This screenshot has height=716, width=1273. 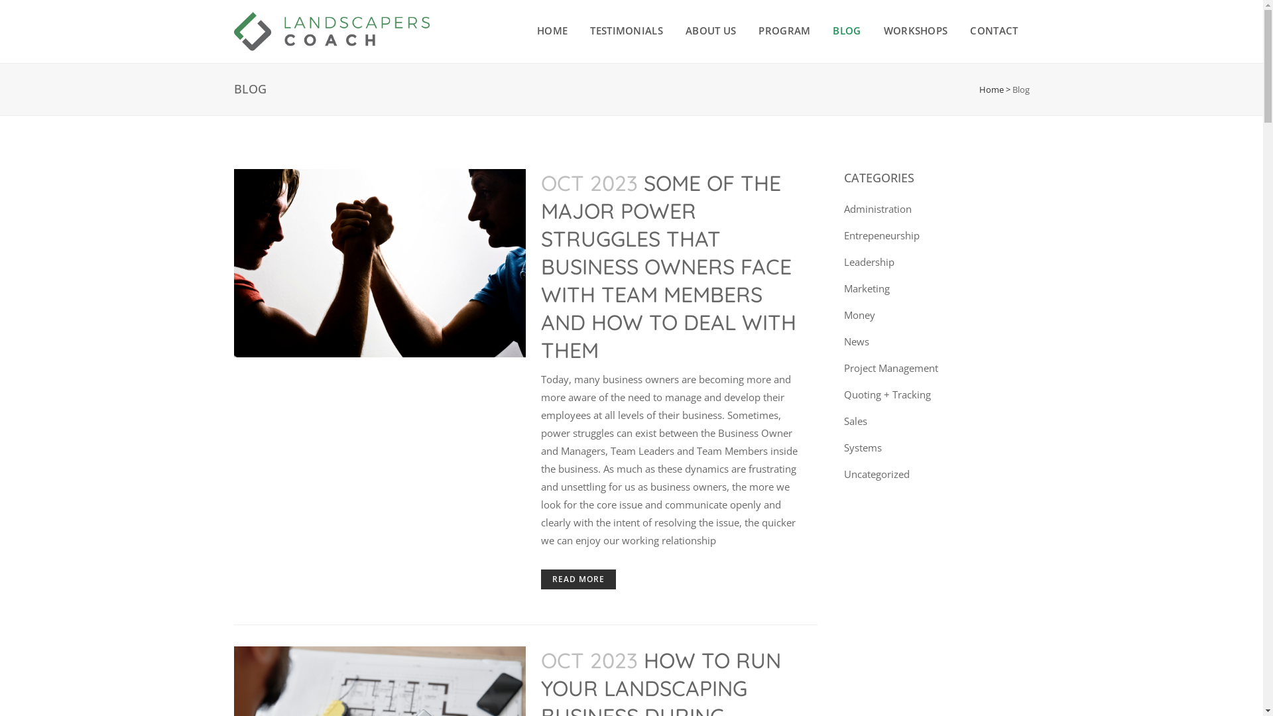 What do you see at coordinates (784, 30) in the screenshot?
I see `PROGRAM` at bounding box center [784, 30].